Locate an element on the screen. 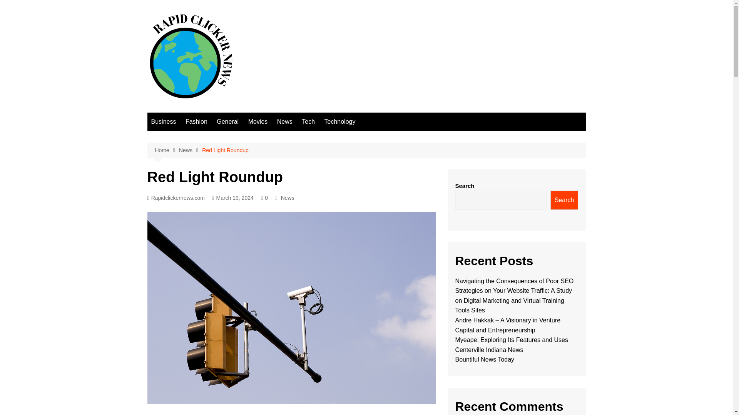  General is located at coordinates (227, 121).